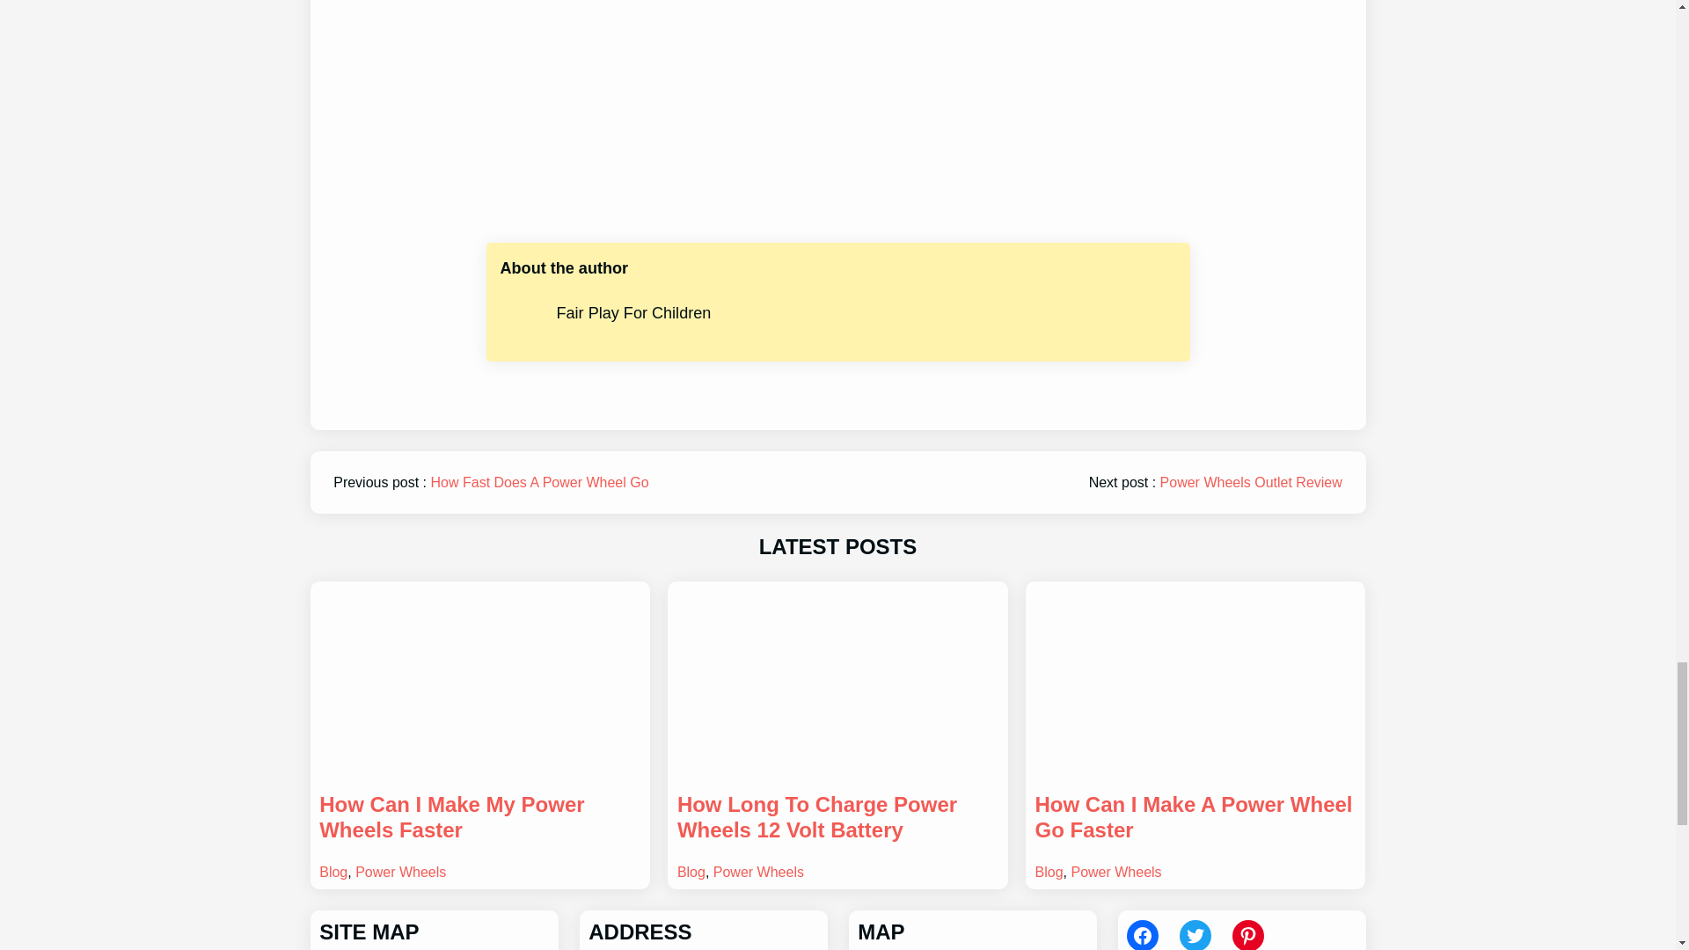 Image resolution: width=1689 pixels, height=950 pixels. I want to click on Blog, so click(333, 872).